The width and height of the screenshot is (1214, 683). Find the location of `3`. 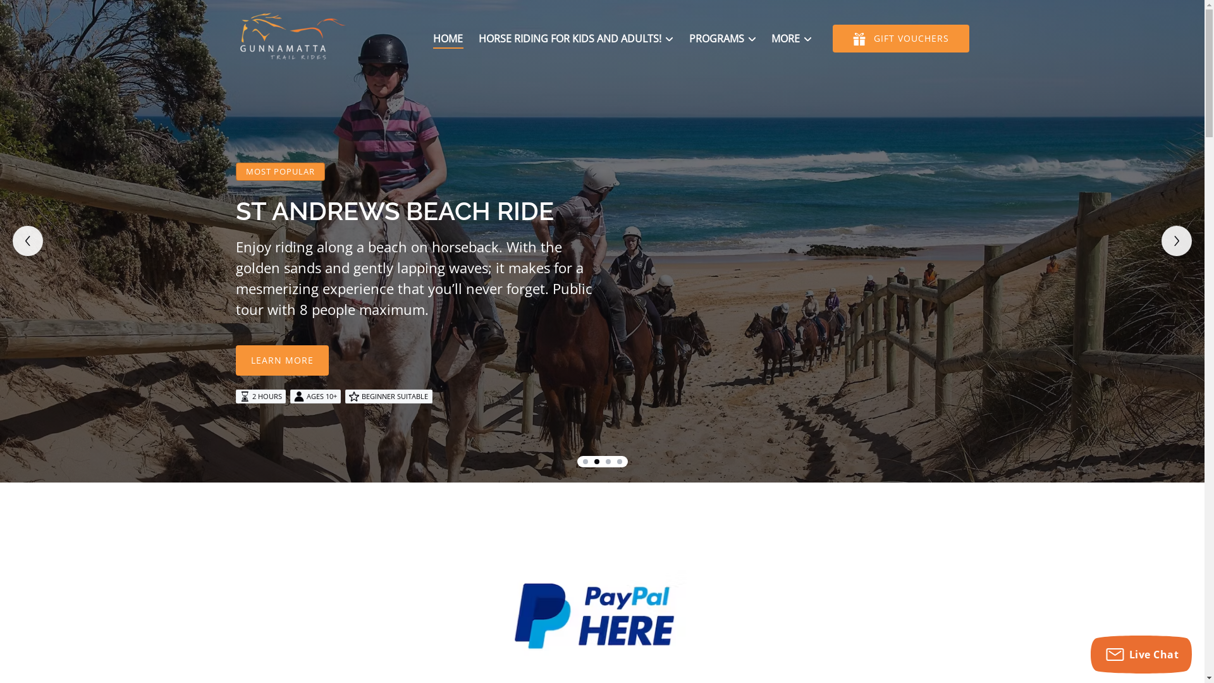

3 is located at coordinates (608, 462).